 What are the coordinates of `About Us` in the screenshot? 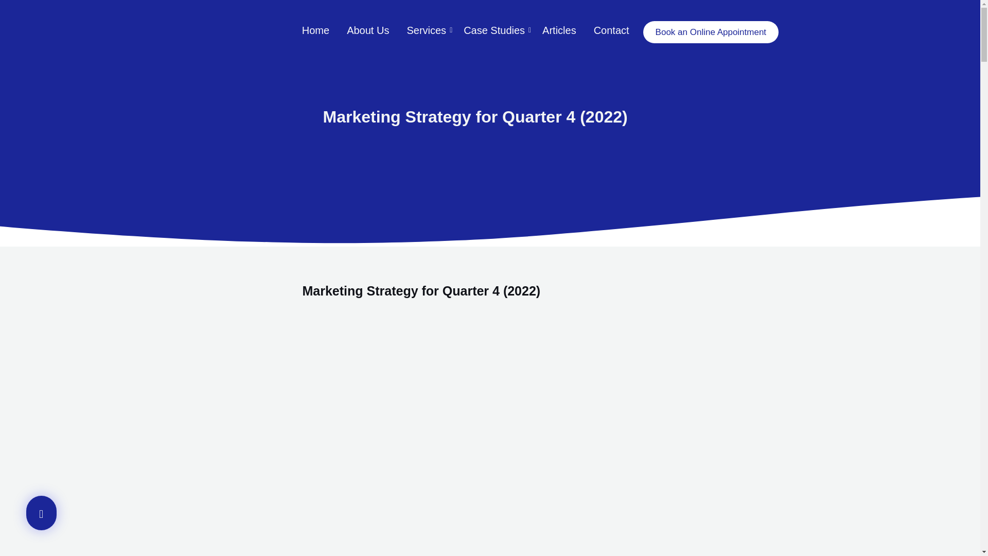 It's located at (367, 31).